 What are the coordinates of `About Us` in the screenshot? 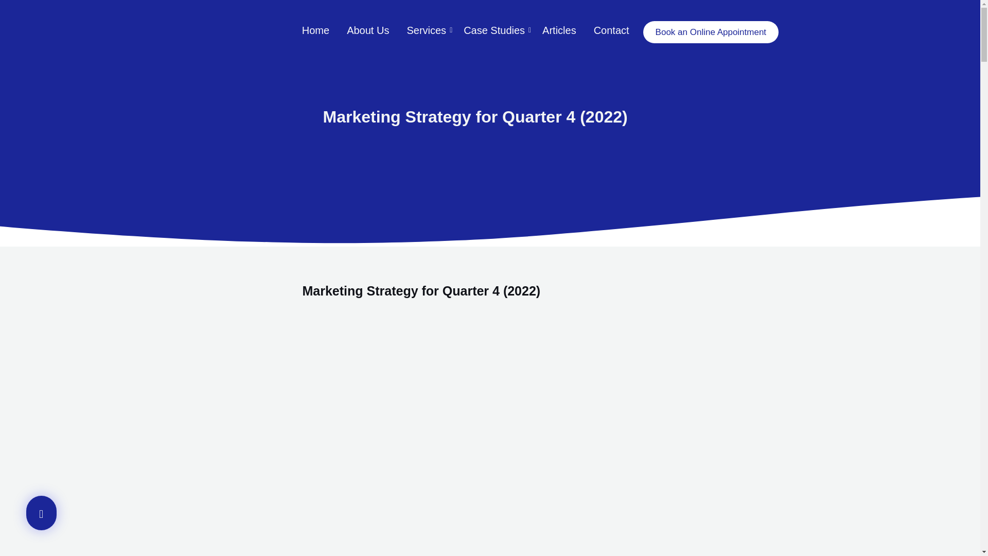 It's located at (367, 31).